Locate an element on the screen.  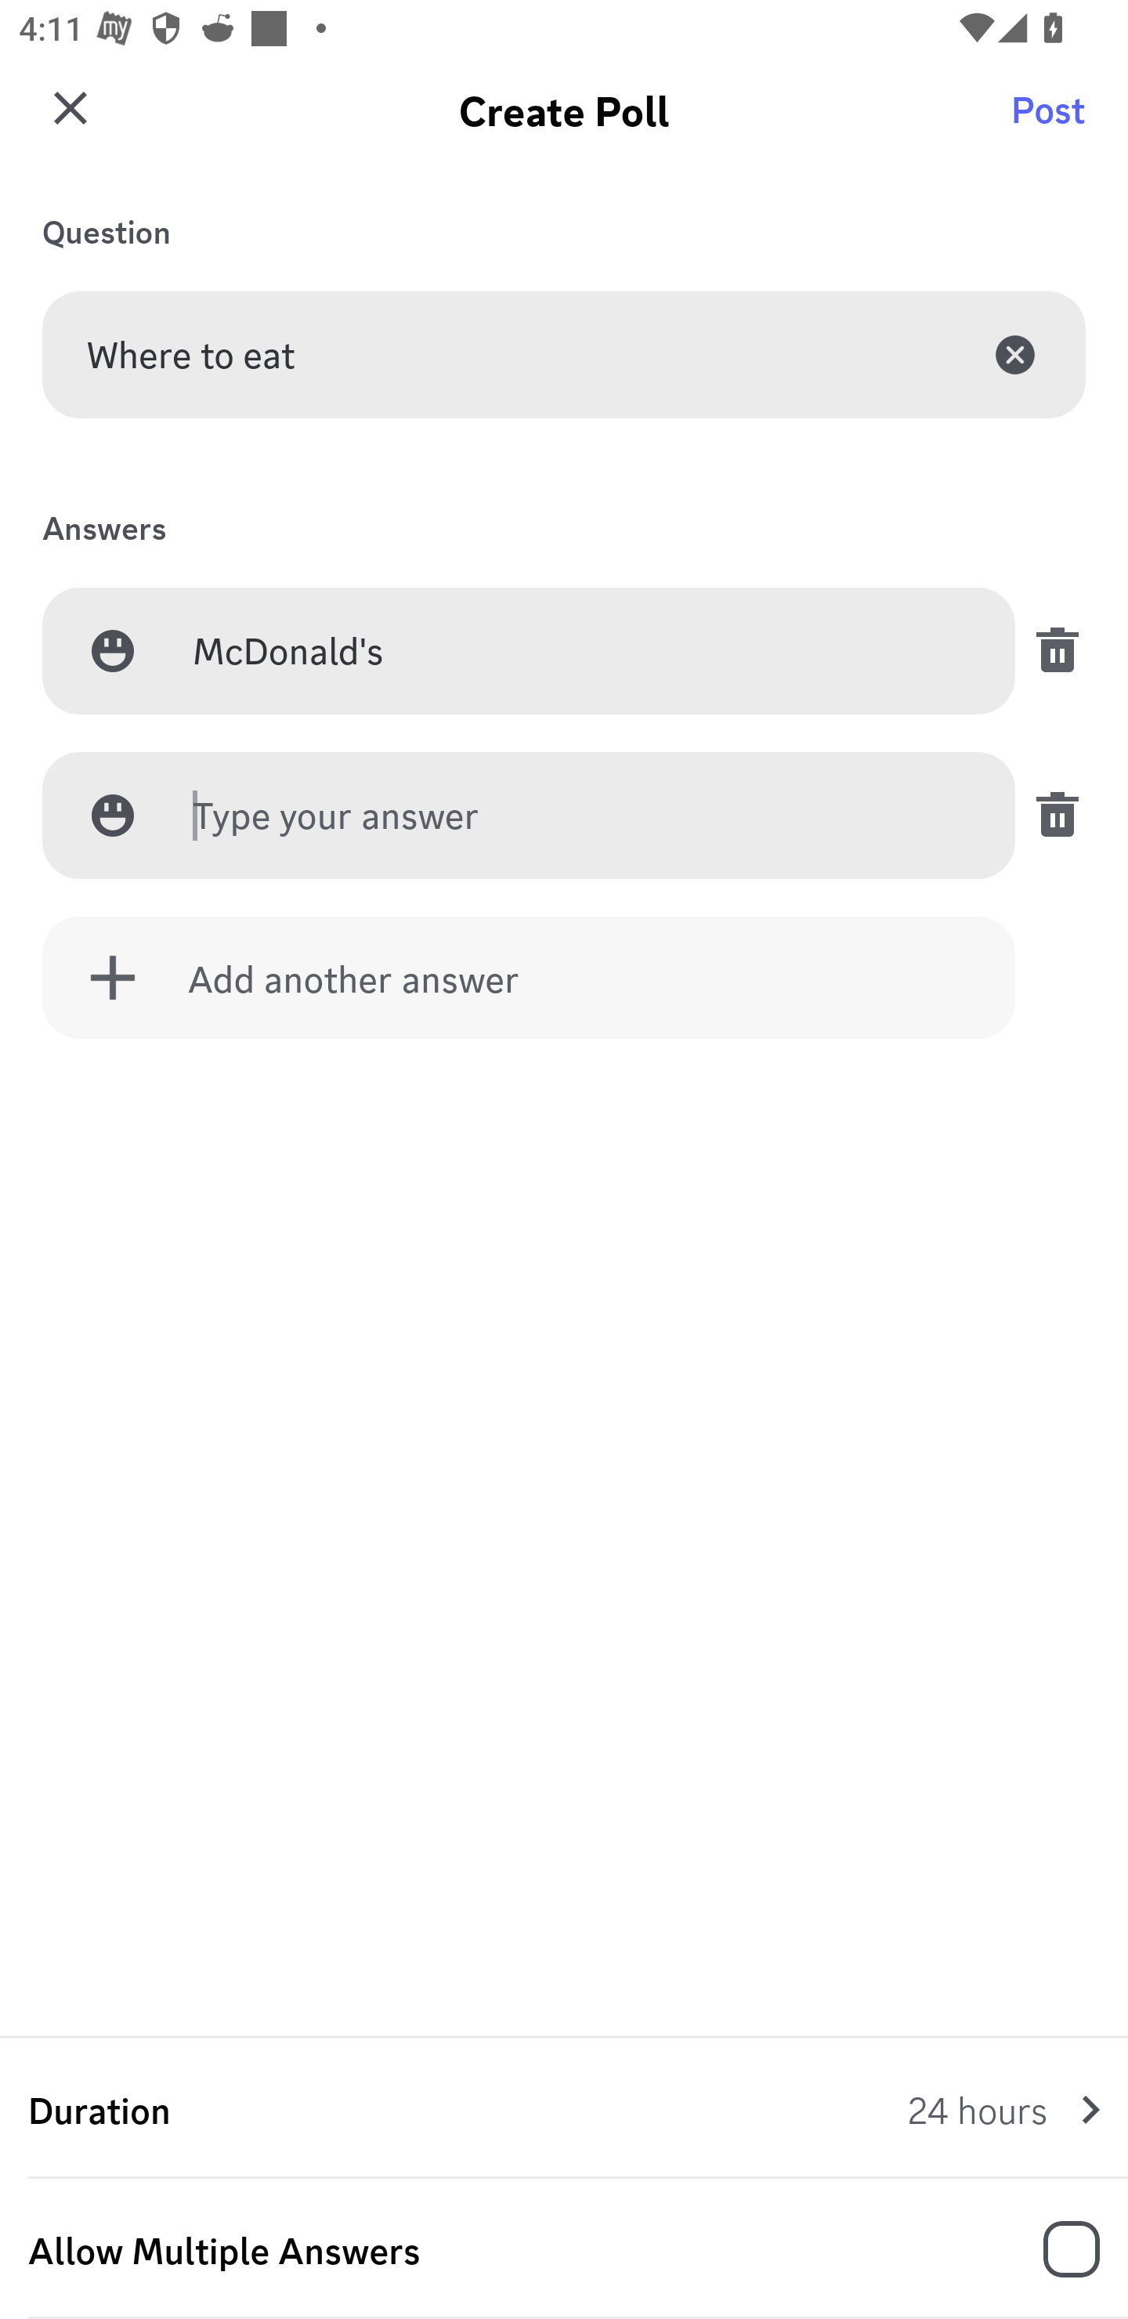
Add media, answer 1 is located at coordinates (113, 650).